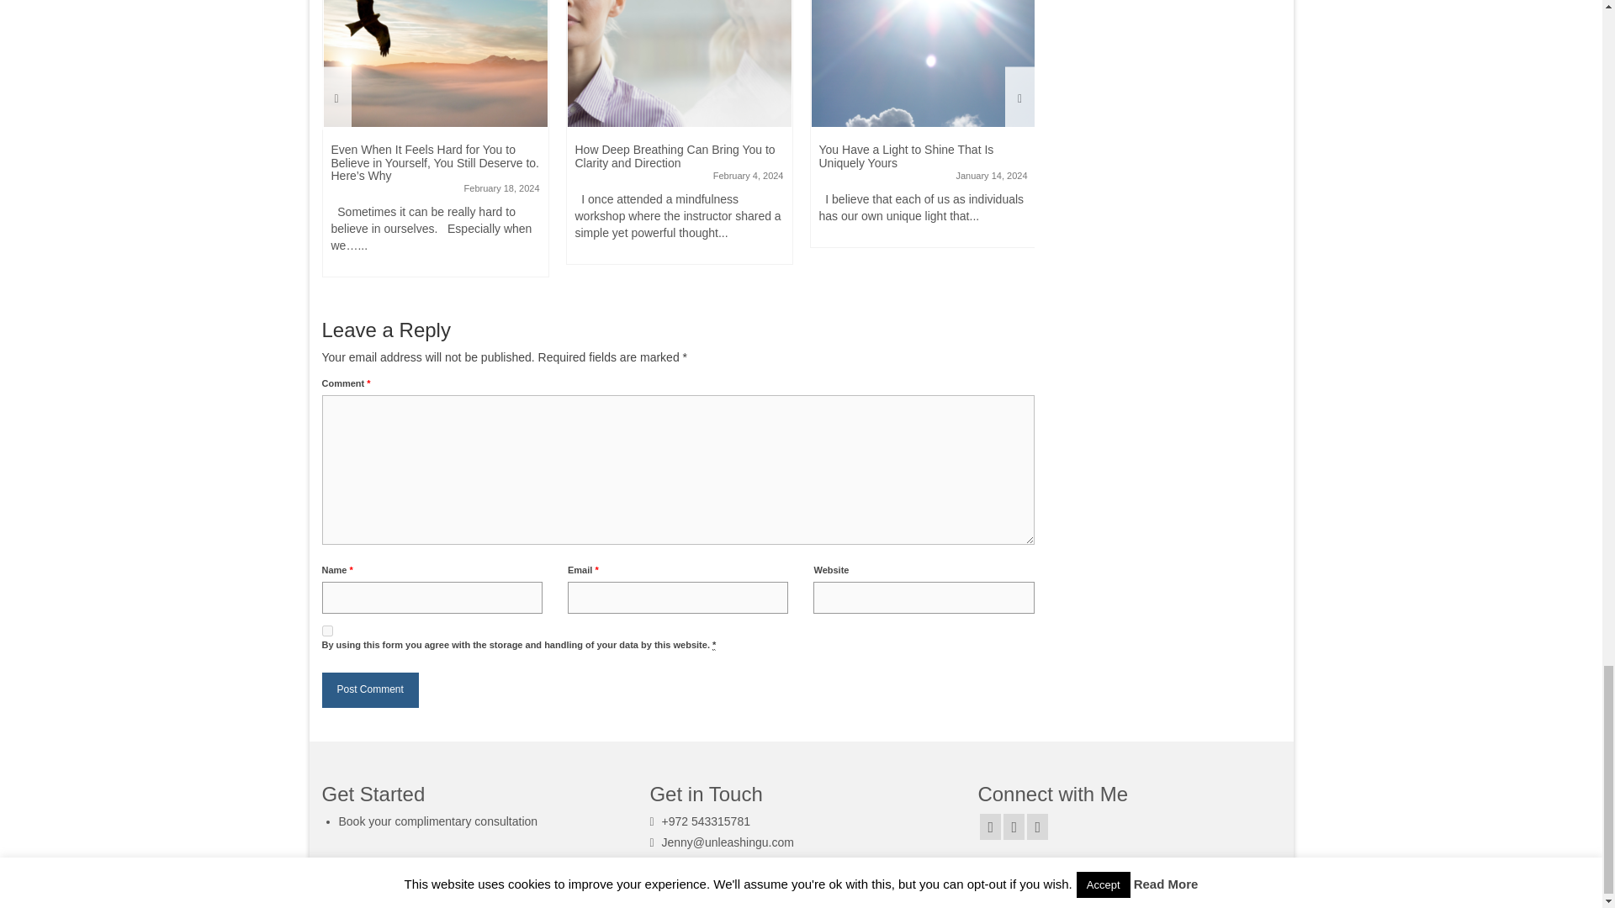 This screenshot has height=908, width=1615. I want to click on How Deep Breathing Can Bring You to Clarity and Direction, so click(680, 64).